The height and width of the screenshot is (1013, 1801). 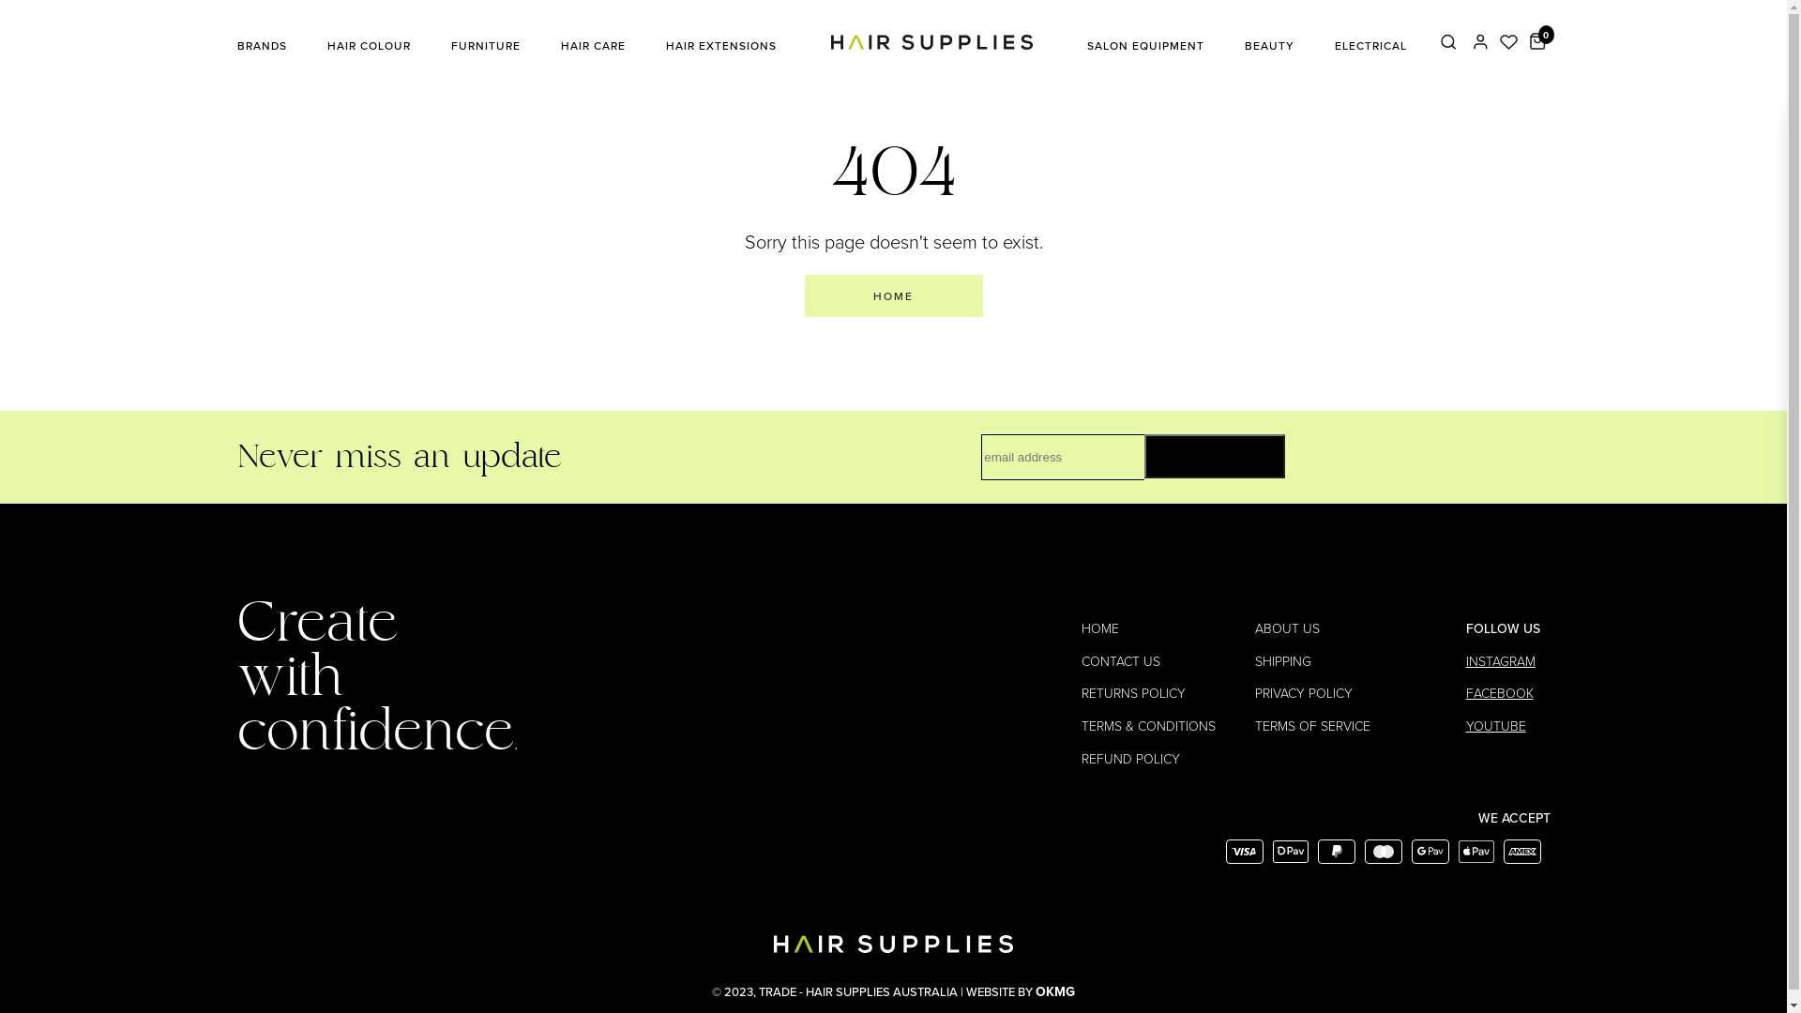 I want to click on HAIR COLOUR, so click(x=368, y=46).